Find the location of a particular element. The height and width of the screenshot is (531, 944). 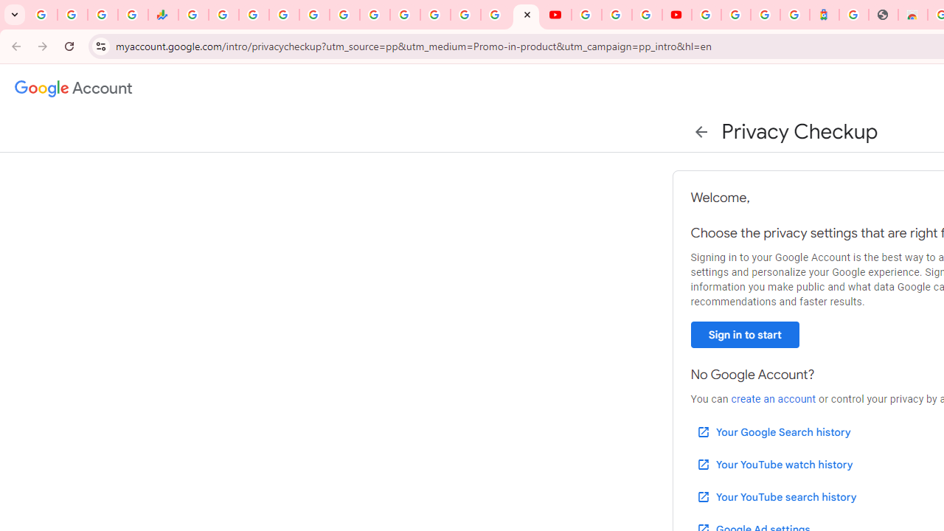

Sign in - Google Accounts is located at coordinates (496, 15).